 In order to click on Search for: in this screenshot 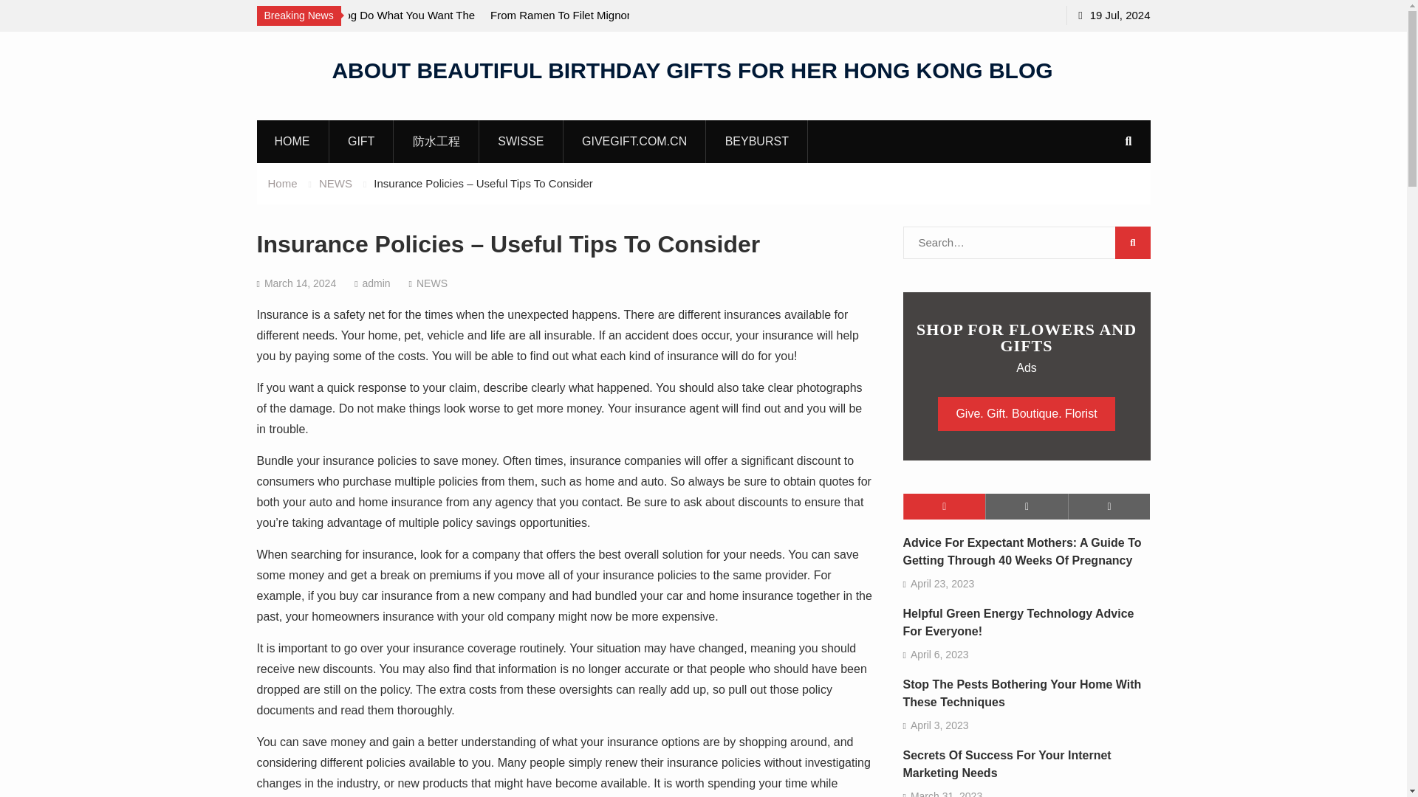, I will do `click(1026, 243)`.